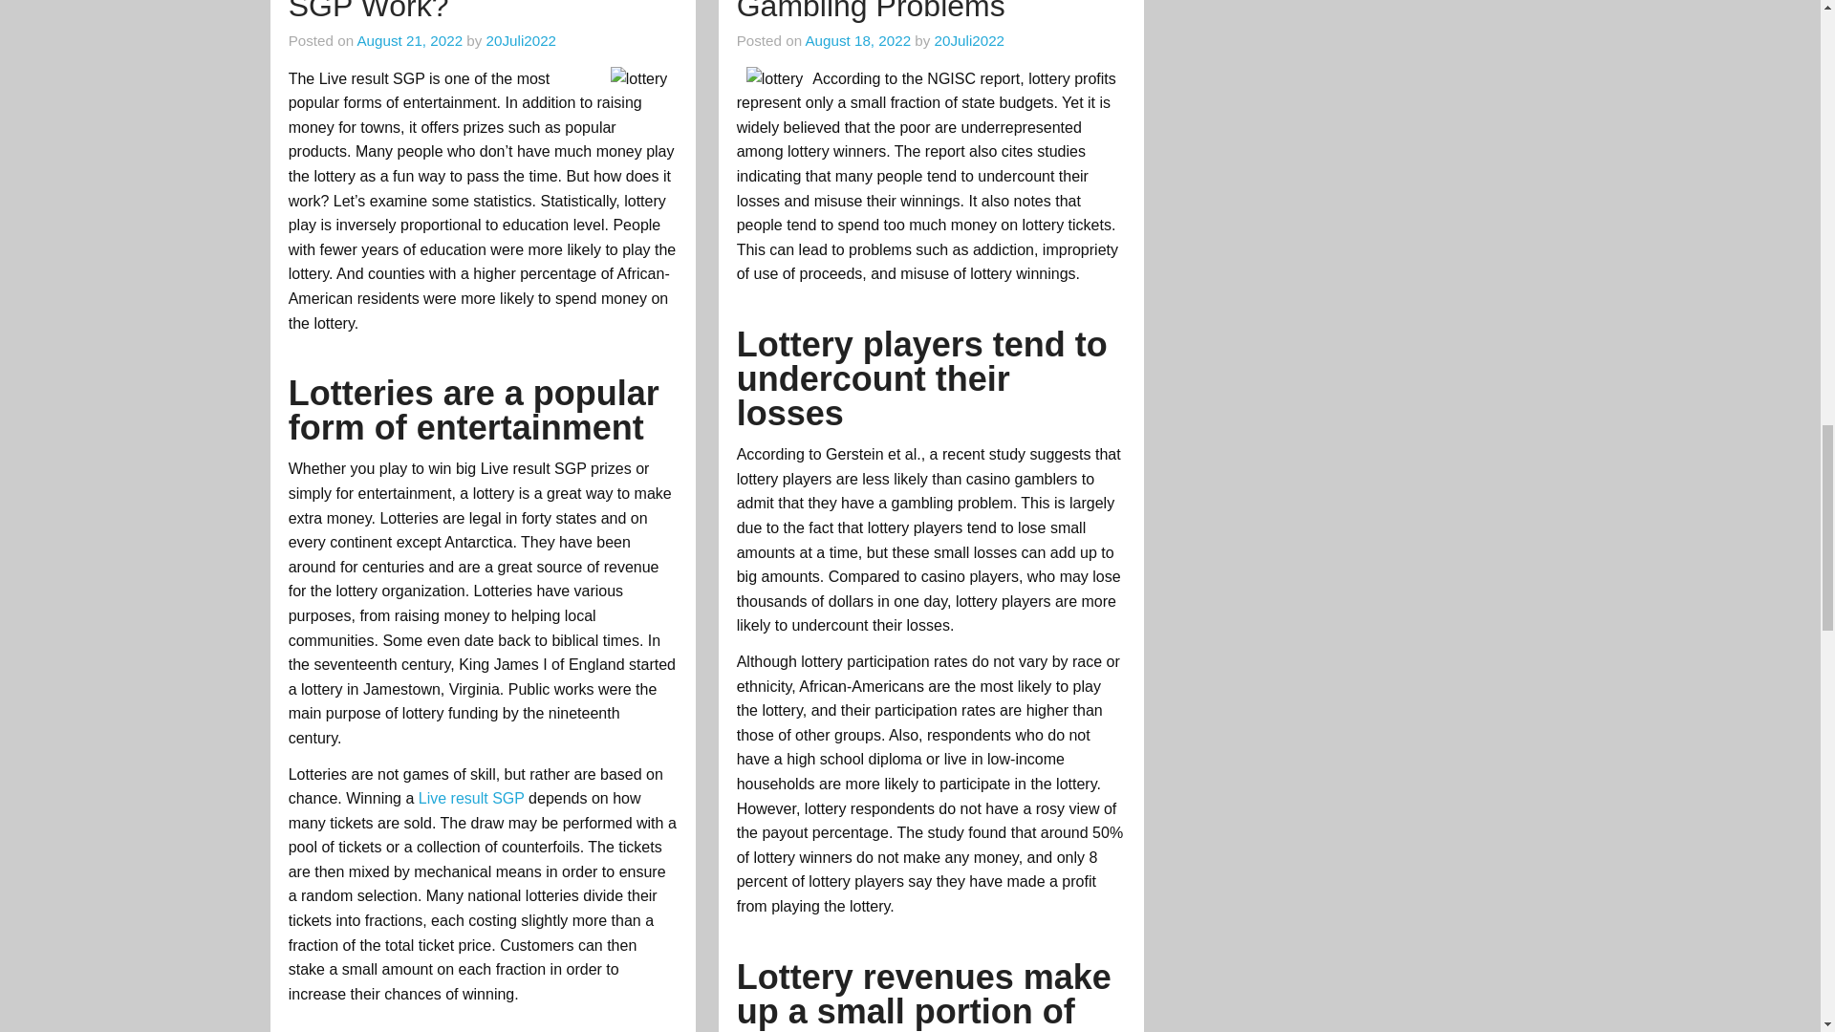  Describe the element at coordinates (472, 798) in the screenshot. I see `Live result SGP` at that location.